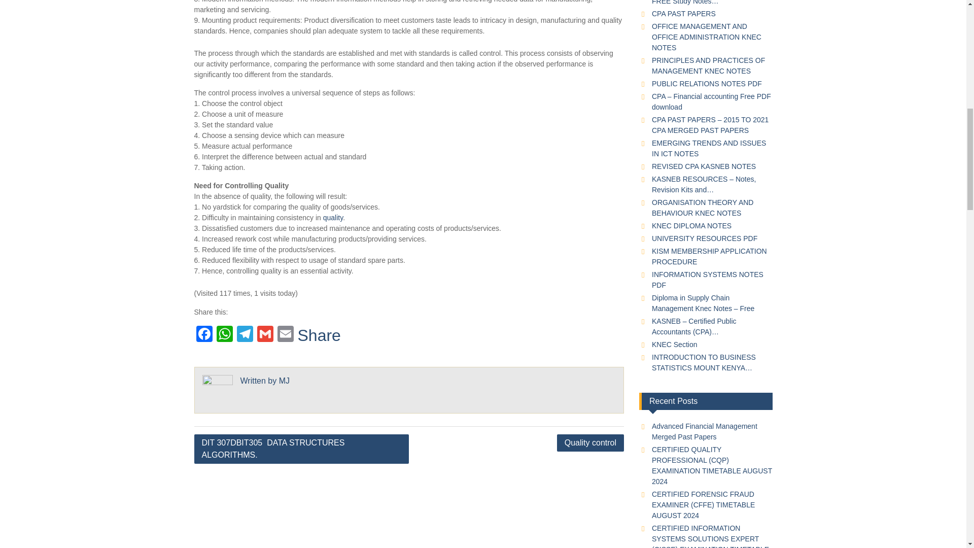  I want to click on quality, so click(333, 218).